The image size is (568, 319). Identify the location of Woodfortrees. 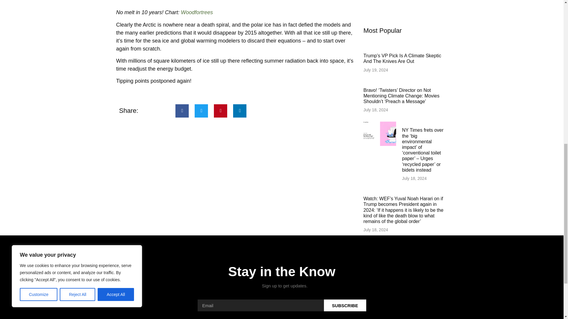
(197, 12).